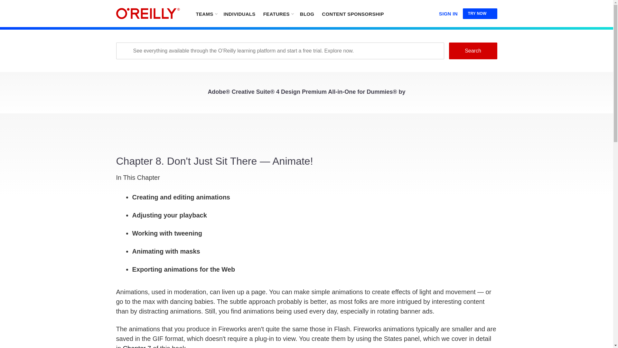 The width and height of the screenshot is (618, 348). Describe the element at coordinates (206, 14) in the screenshot. I see `TEAMS` at that location.